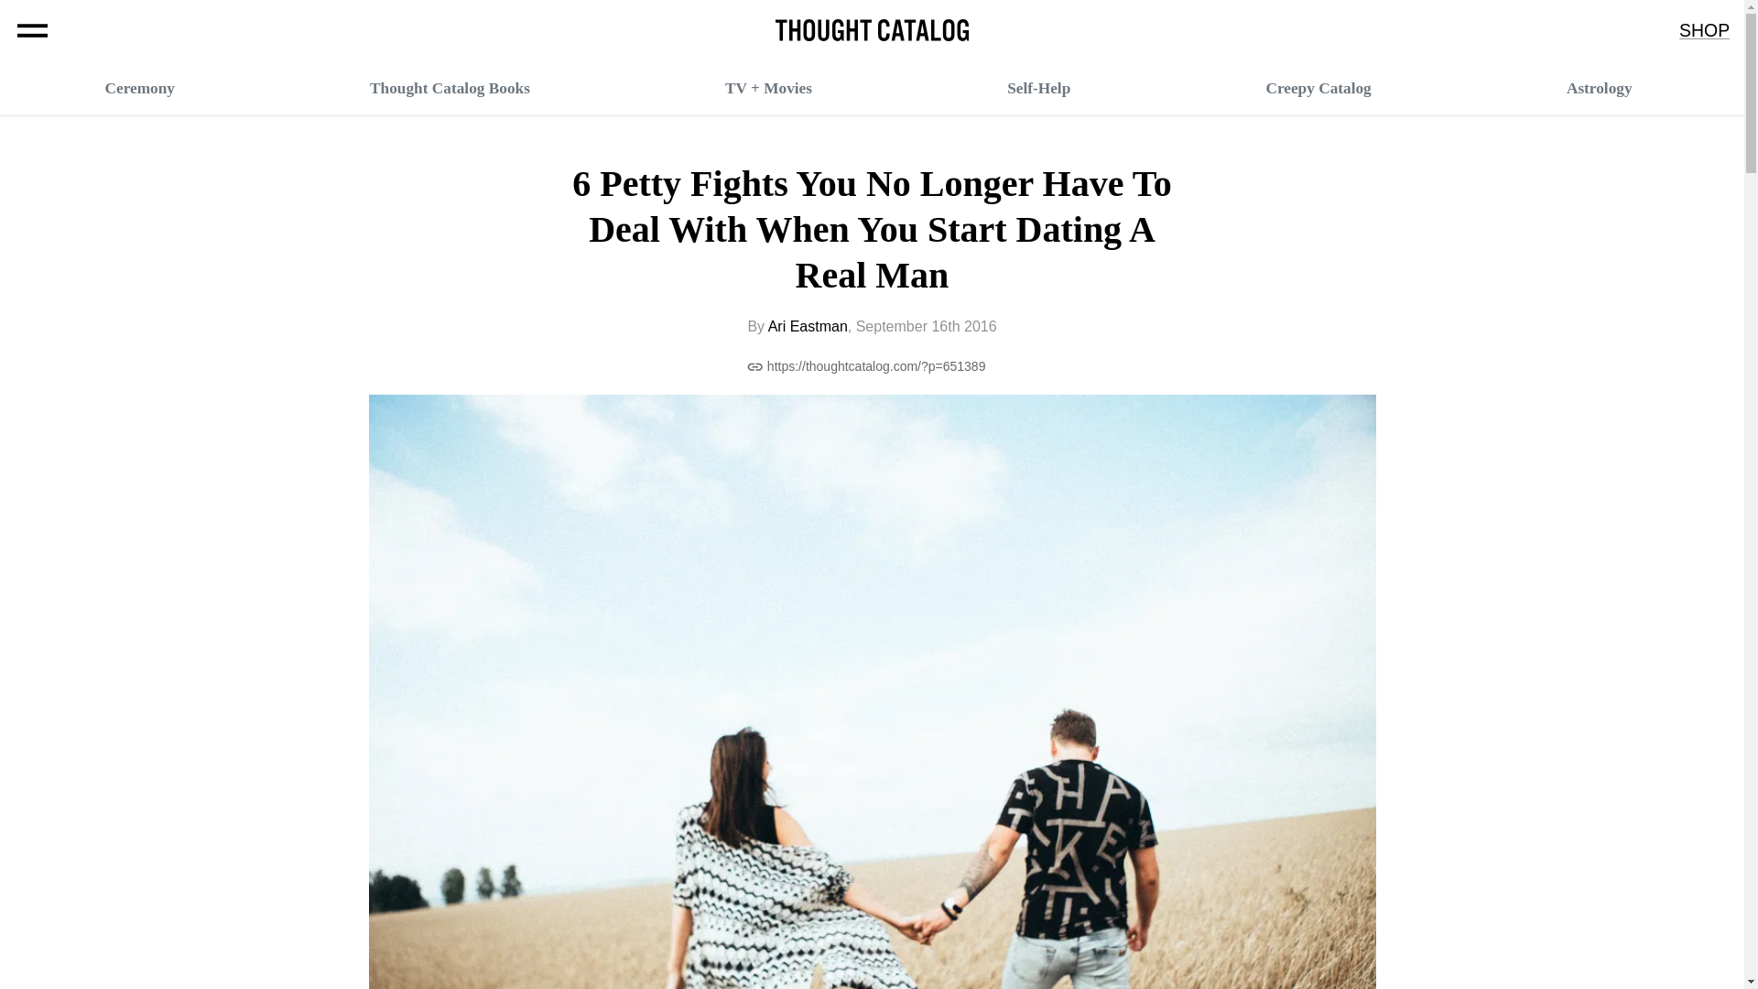 The height and width of the screenshot is (989, 1758). What do you see at coordinates (1599, 88) in the screenshot?
I see `Astrology` at bounding box center [1599, 88].